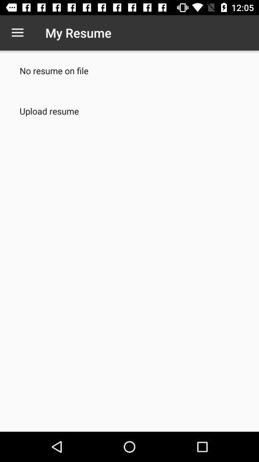 This screenshot has width=259, height=462. Describe the element at coordinates (17, 33) in the screenshot. I see `click the item to the left of the my resume` at that location.